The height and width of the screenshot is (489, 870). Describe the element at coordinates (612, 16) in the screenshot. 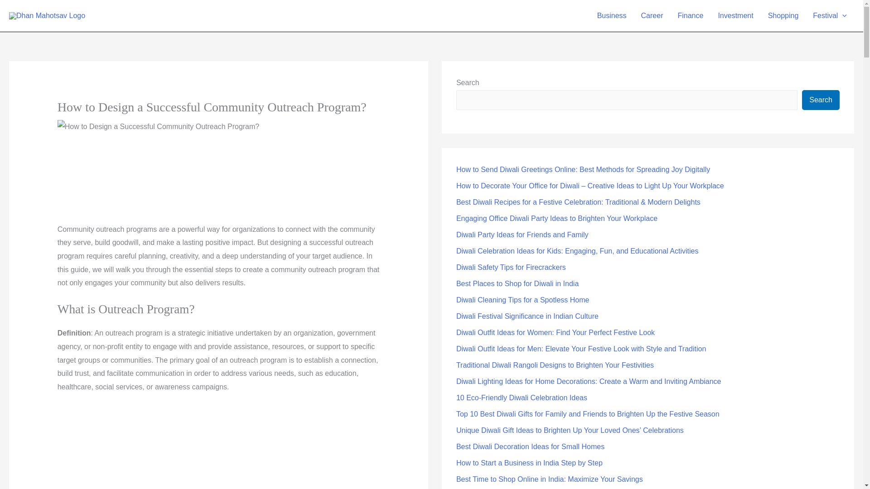

I see `Business` at that location.